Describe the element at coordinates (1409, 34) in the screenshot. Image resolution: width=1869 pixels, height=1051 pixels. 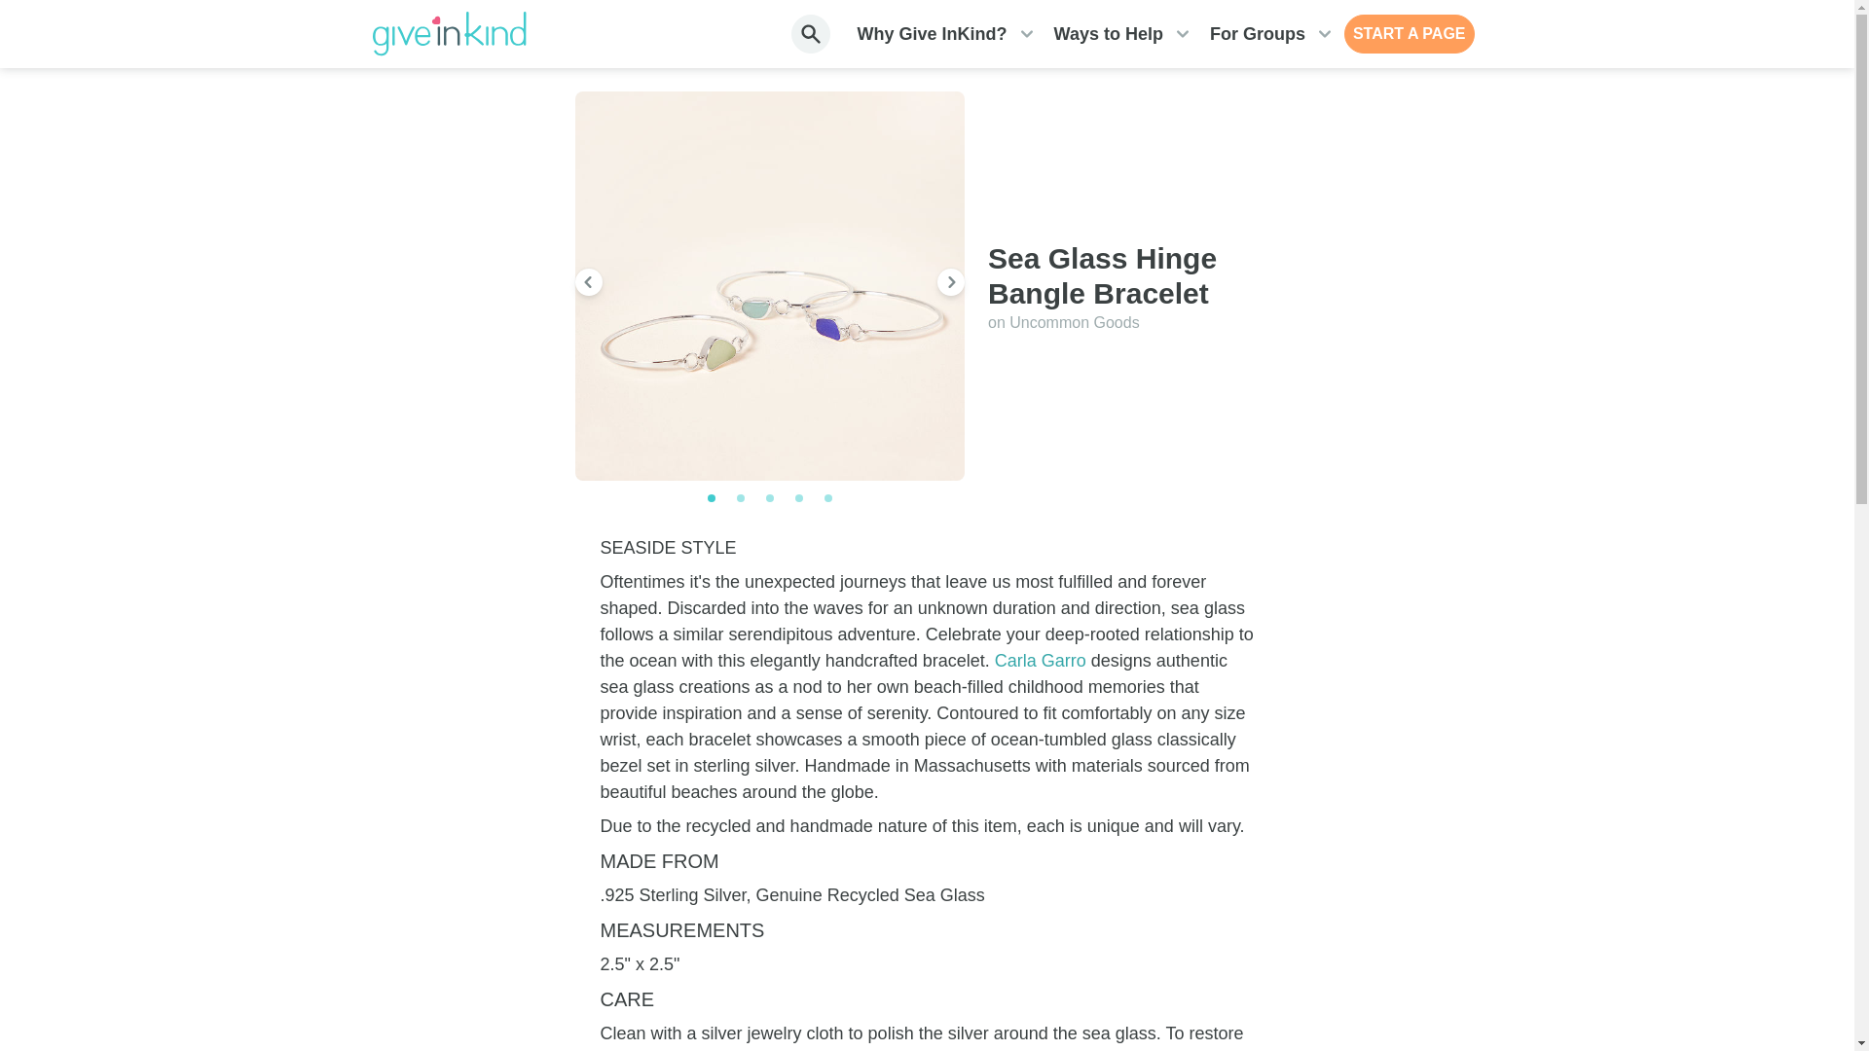
I see `START A PAGE` at that location.